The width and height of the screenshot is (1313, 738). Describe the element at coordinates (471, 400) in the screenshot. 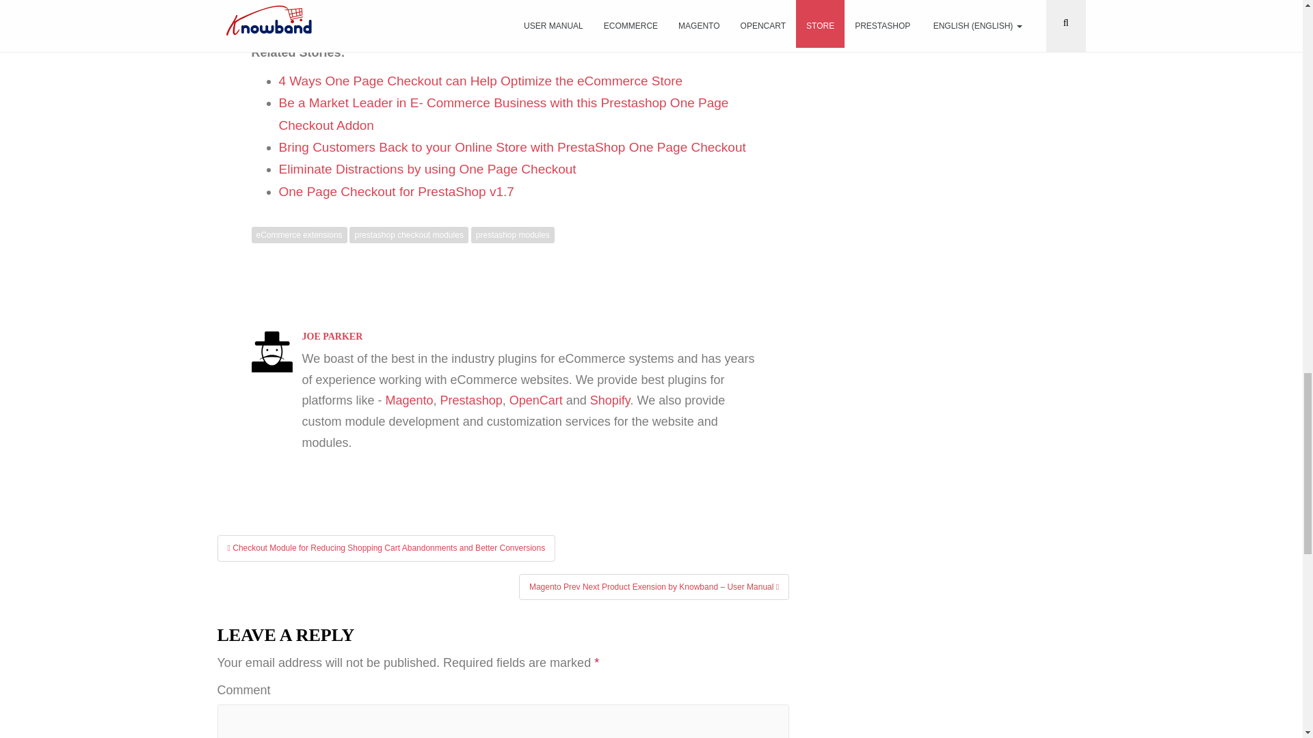

I see `Prestashop` at that location.